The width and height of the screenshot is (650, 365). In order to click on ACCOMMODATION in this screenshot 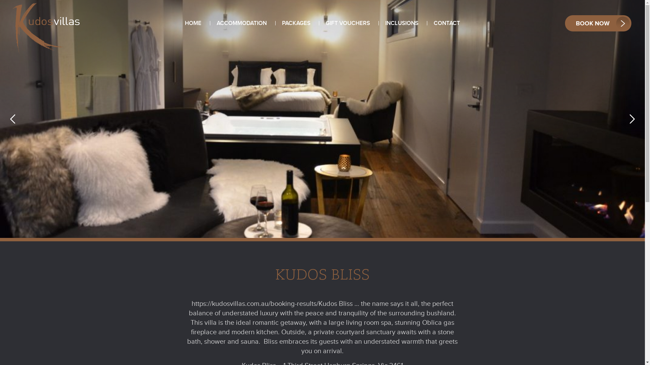, I will do `click(242, 23)`.